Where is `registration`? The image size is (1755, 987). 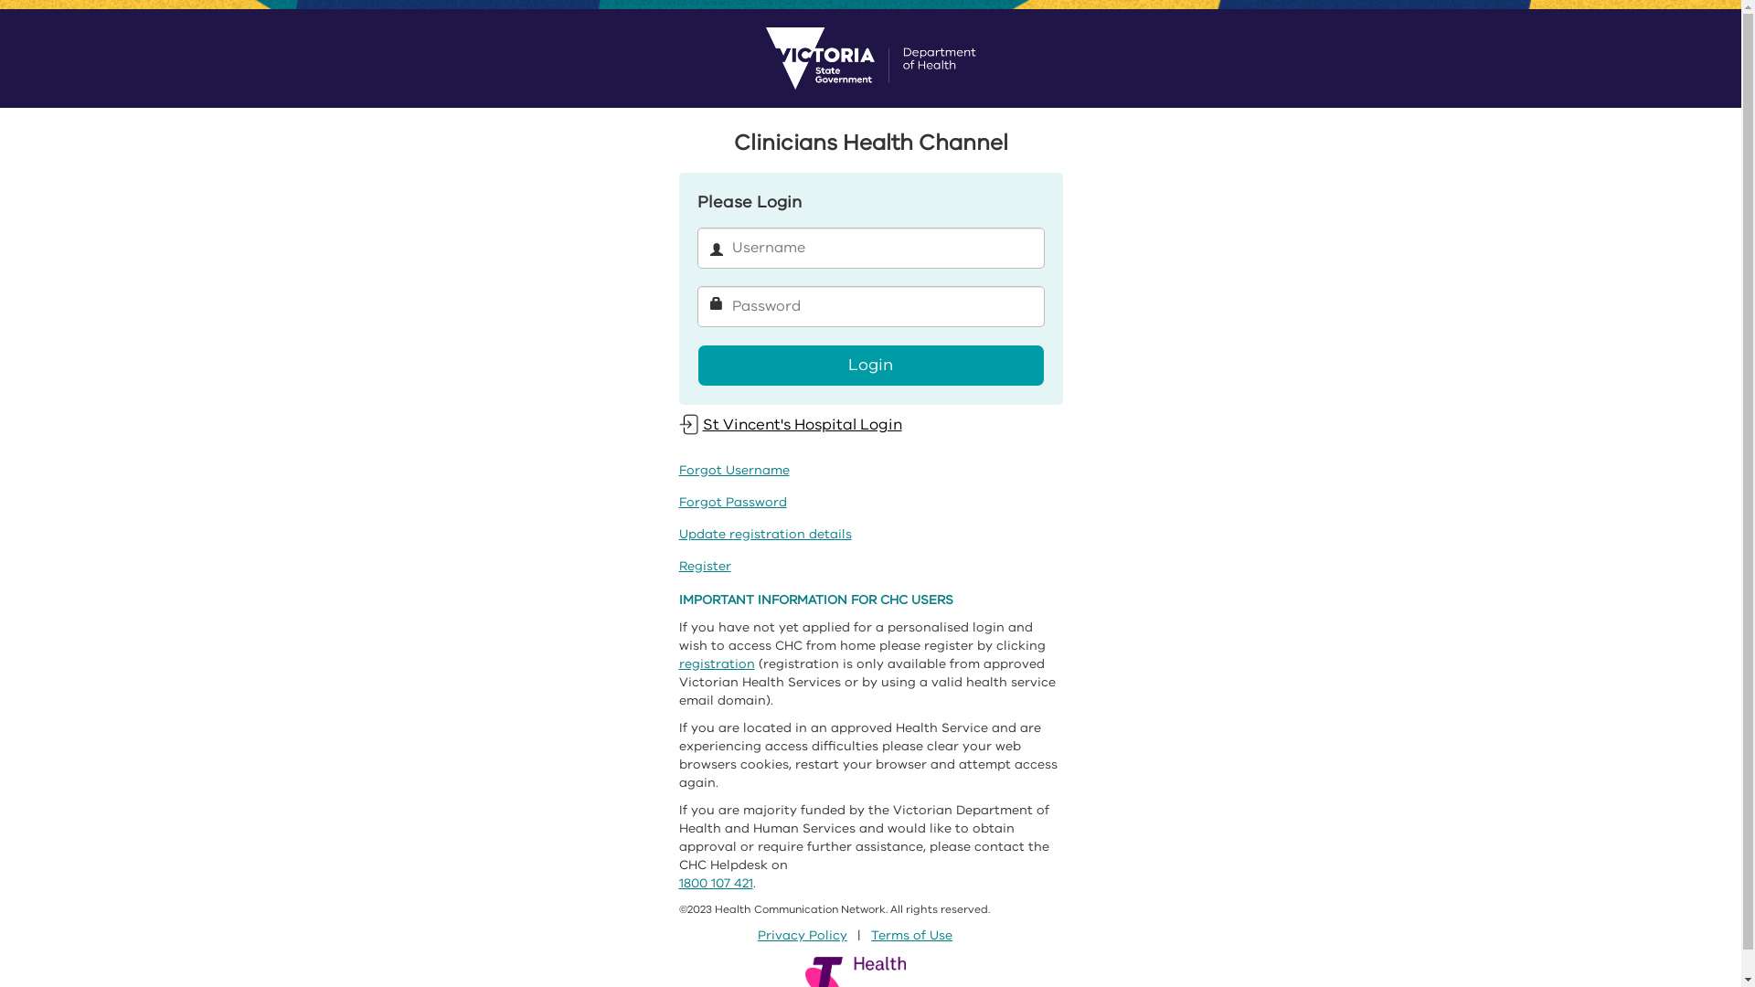
registration is located at coordinates (717, 663).